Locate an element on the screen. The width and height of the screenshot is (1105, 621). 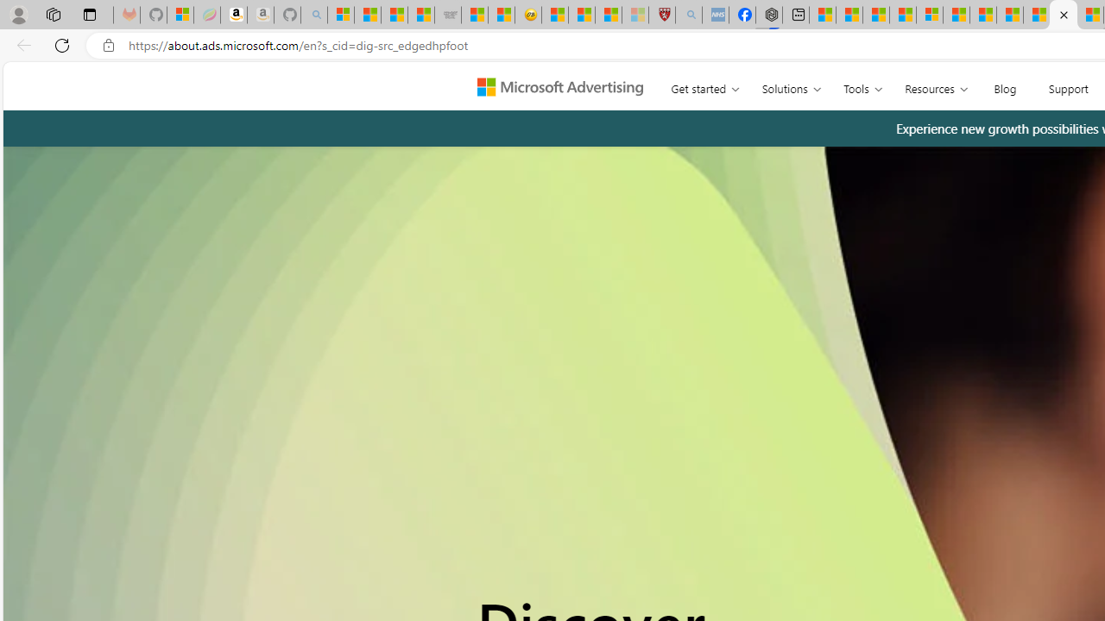
Combat Siege is located at coordinates (447, 16).